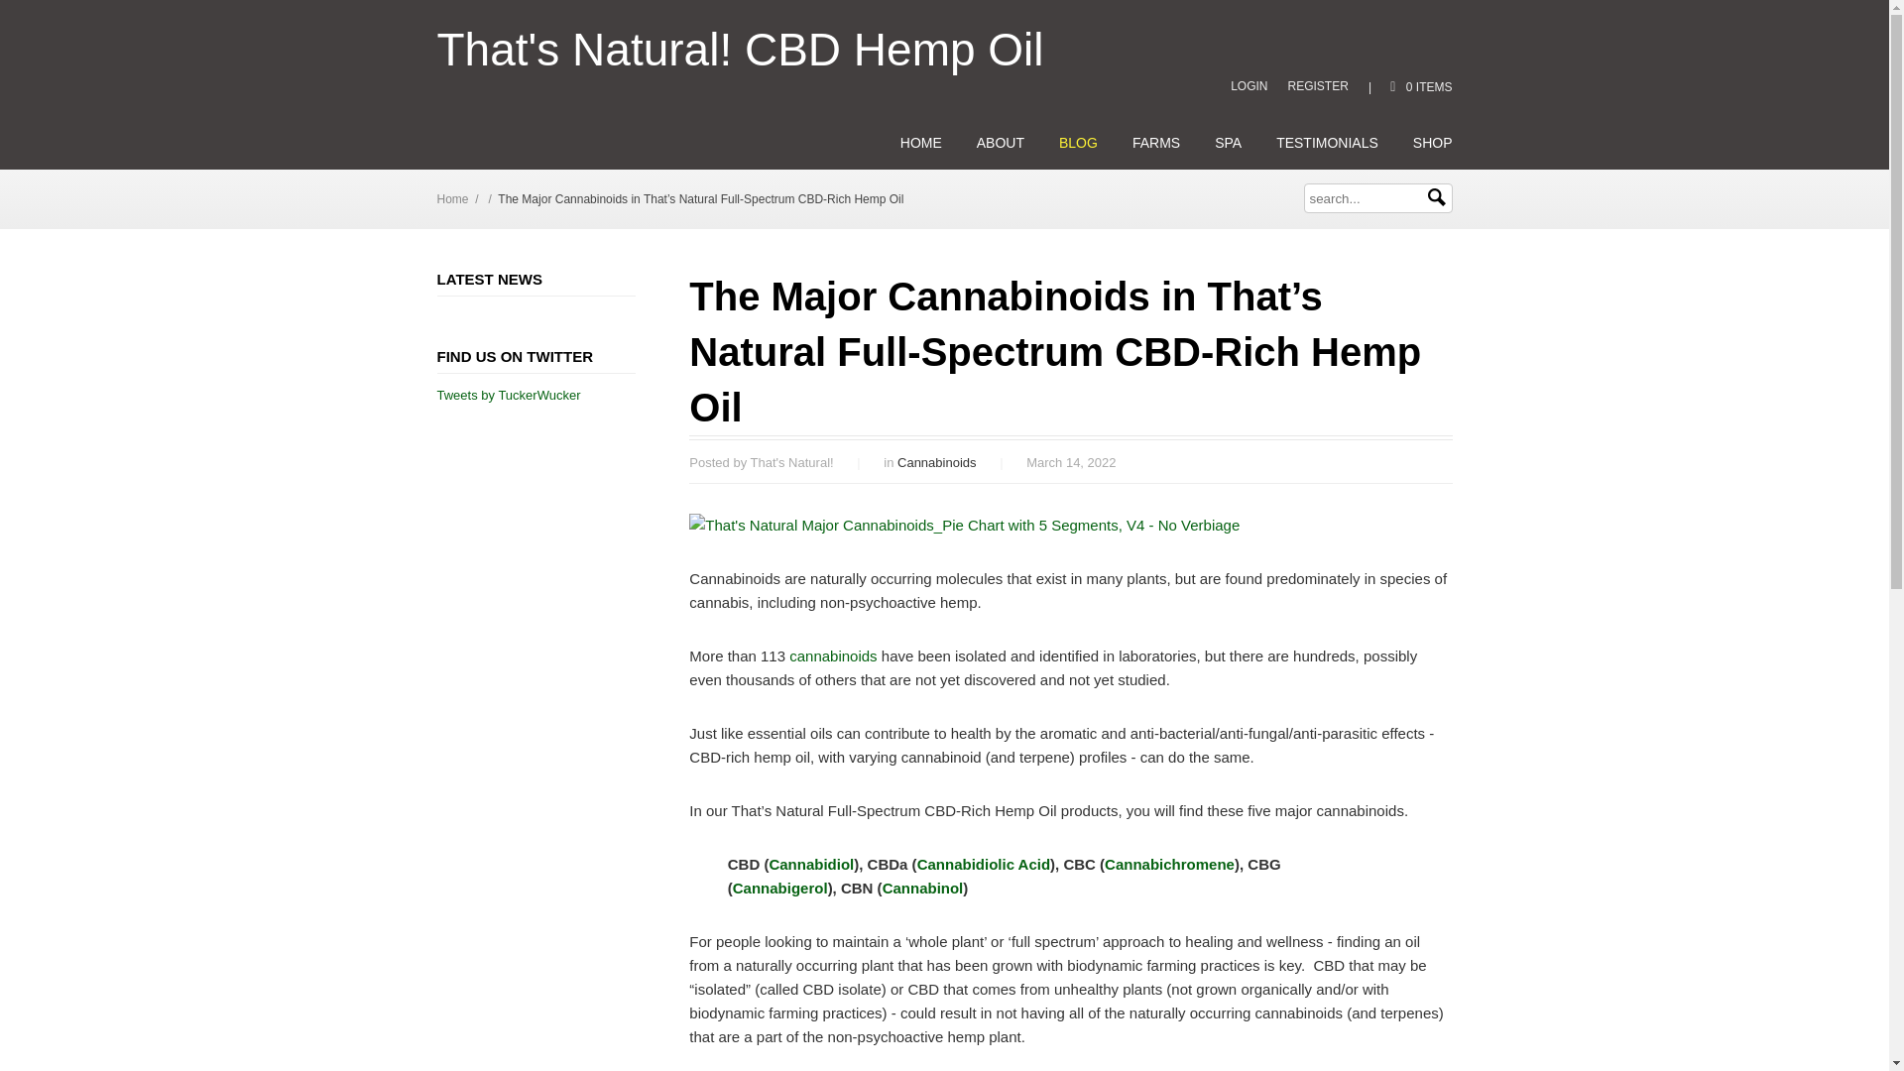  I want to click on Cannabichromene, so click(1168, 864).